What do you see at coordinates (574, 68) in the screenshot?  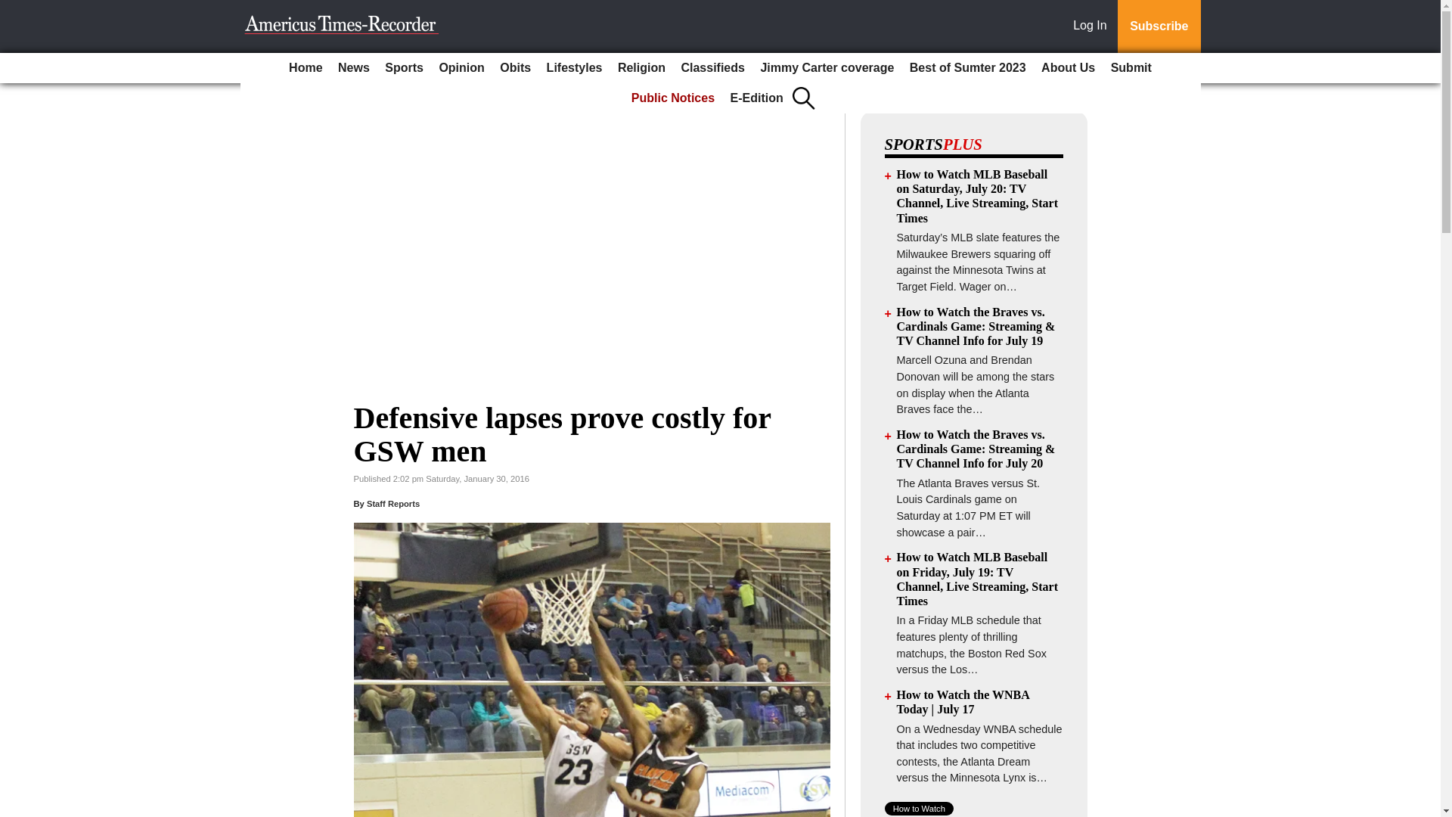 I see `Lifestyles` at bounding box center [574, 68].